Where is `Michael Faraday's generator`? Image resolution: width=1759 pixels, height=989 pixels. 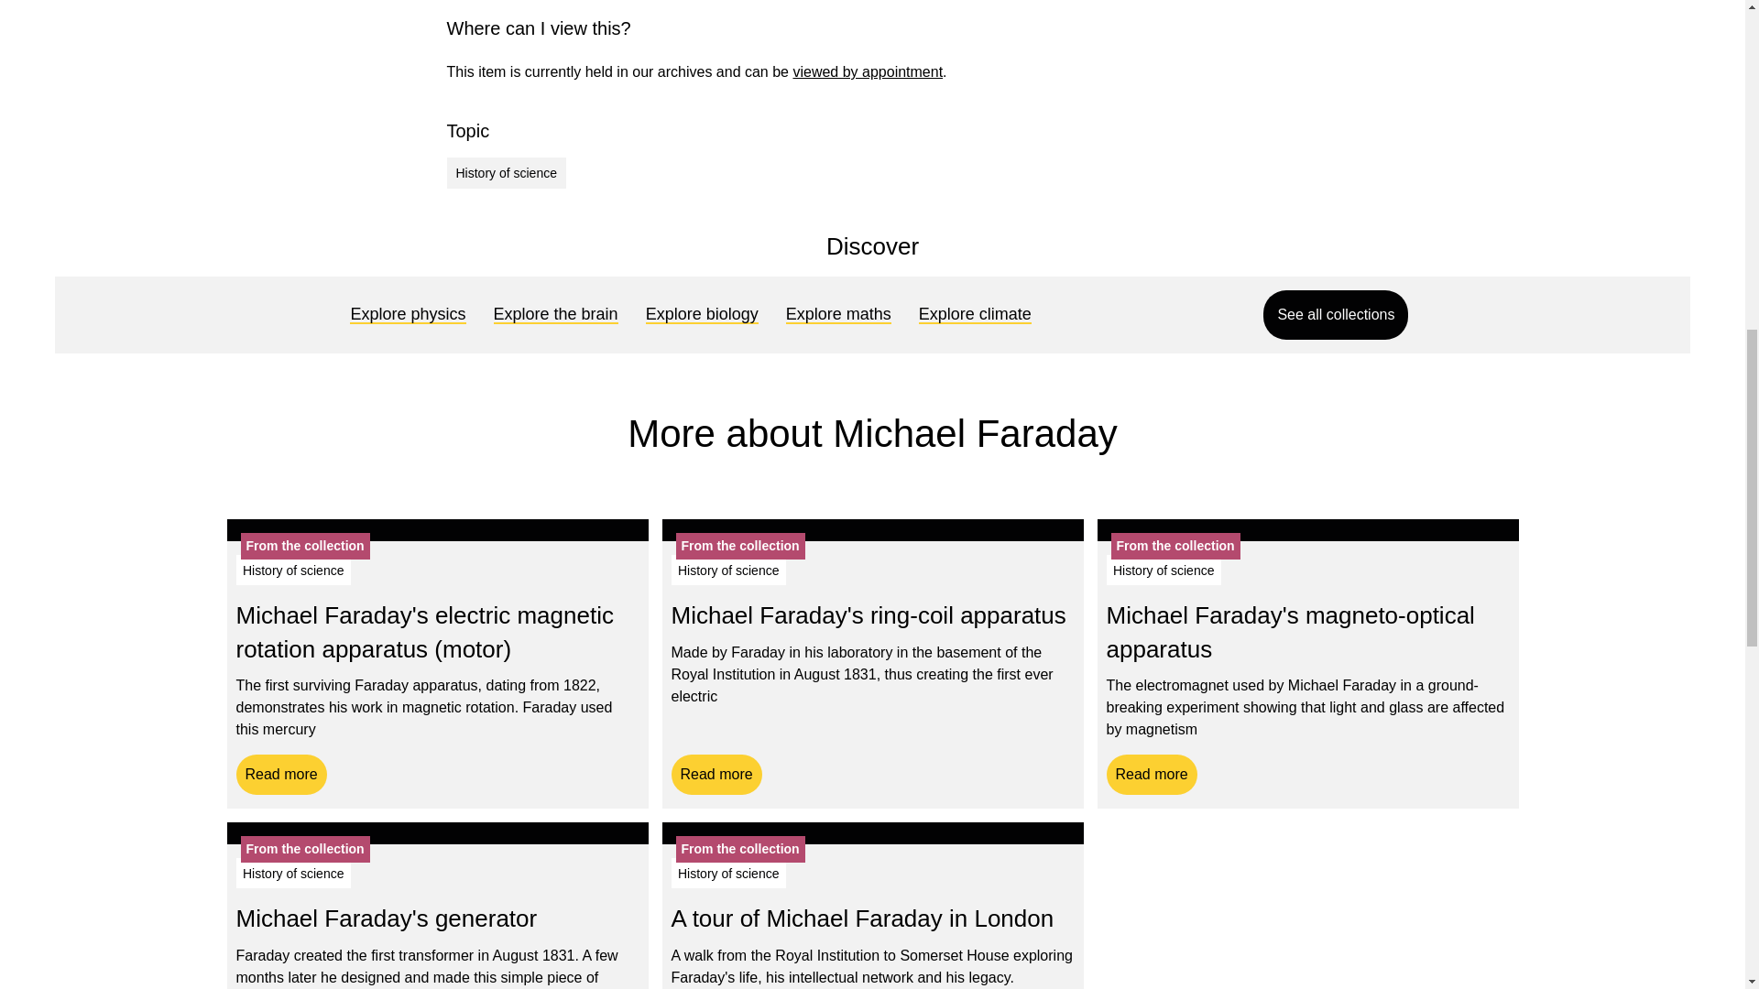 Michael Faraday's generator is located at coordinates (387, 918).